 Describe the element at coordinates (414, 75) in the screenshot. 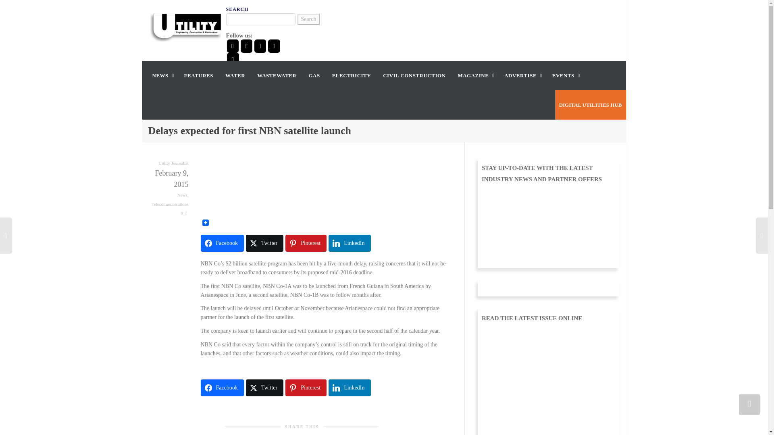

I see `CIVIL CONSTRUCTION` at that location.